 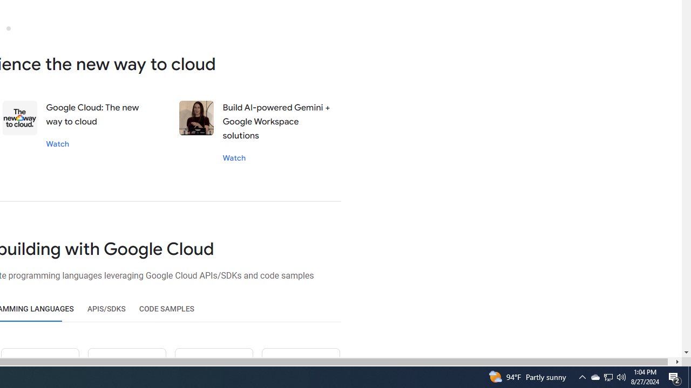 I want to click on Stephanie wong's interview session, so click(x=197, y=118).